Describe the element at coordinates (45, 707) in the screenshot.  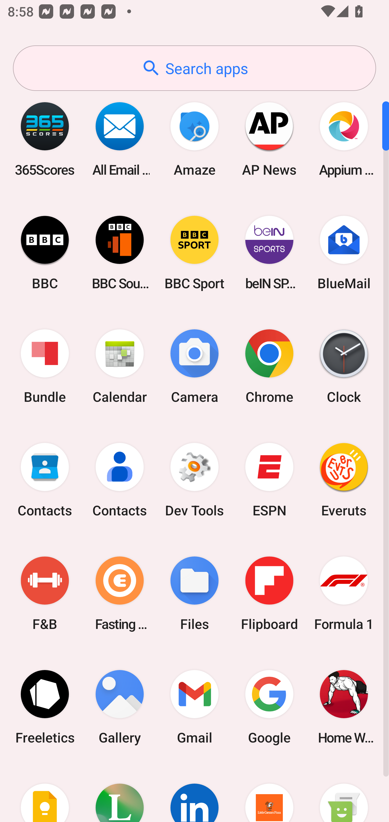
I see `Freeletics` at that location.